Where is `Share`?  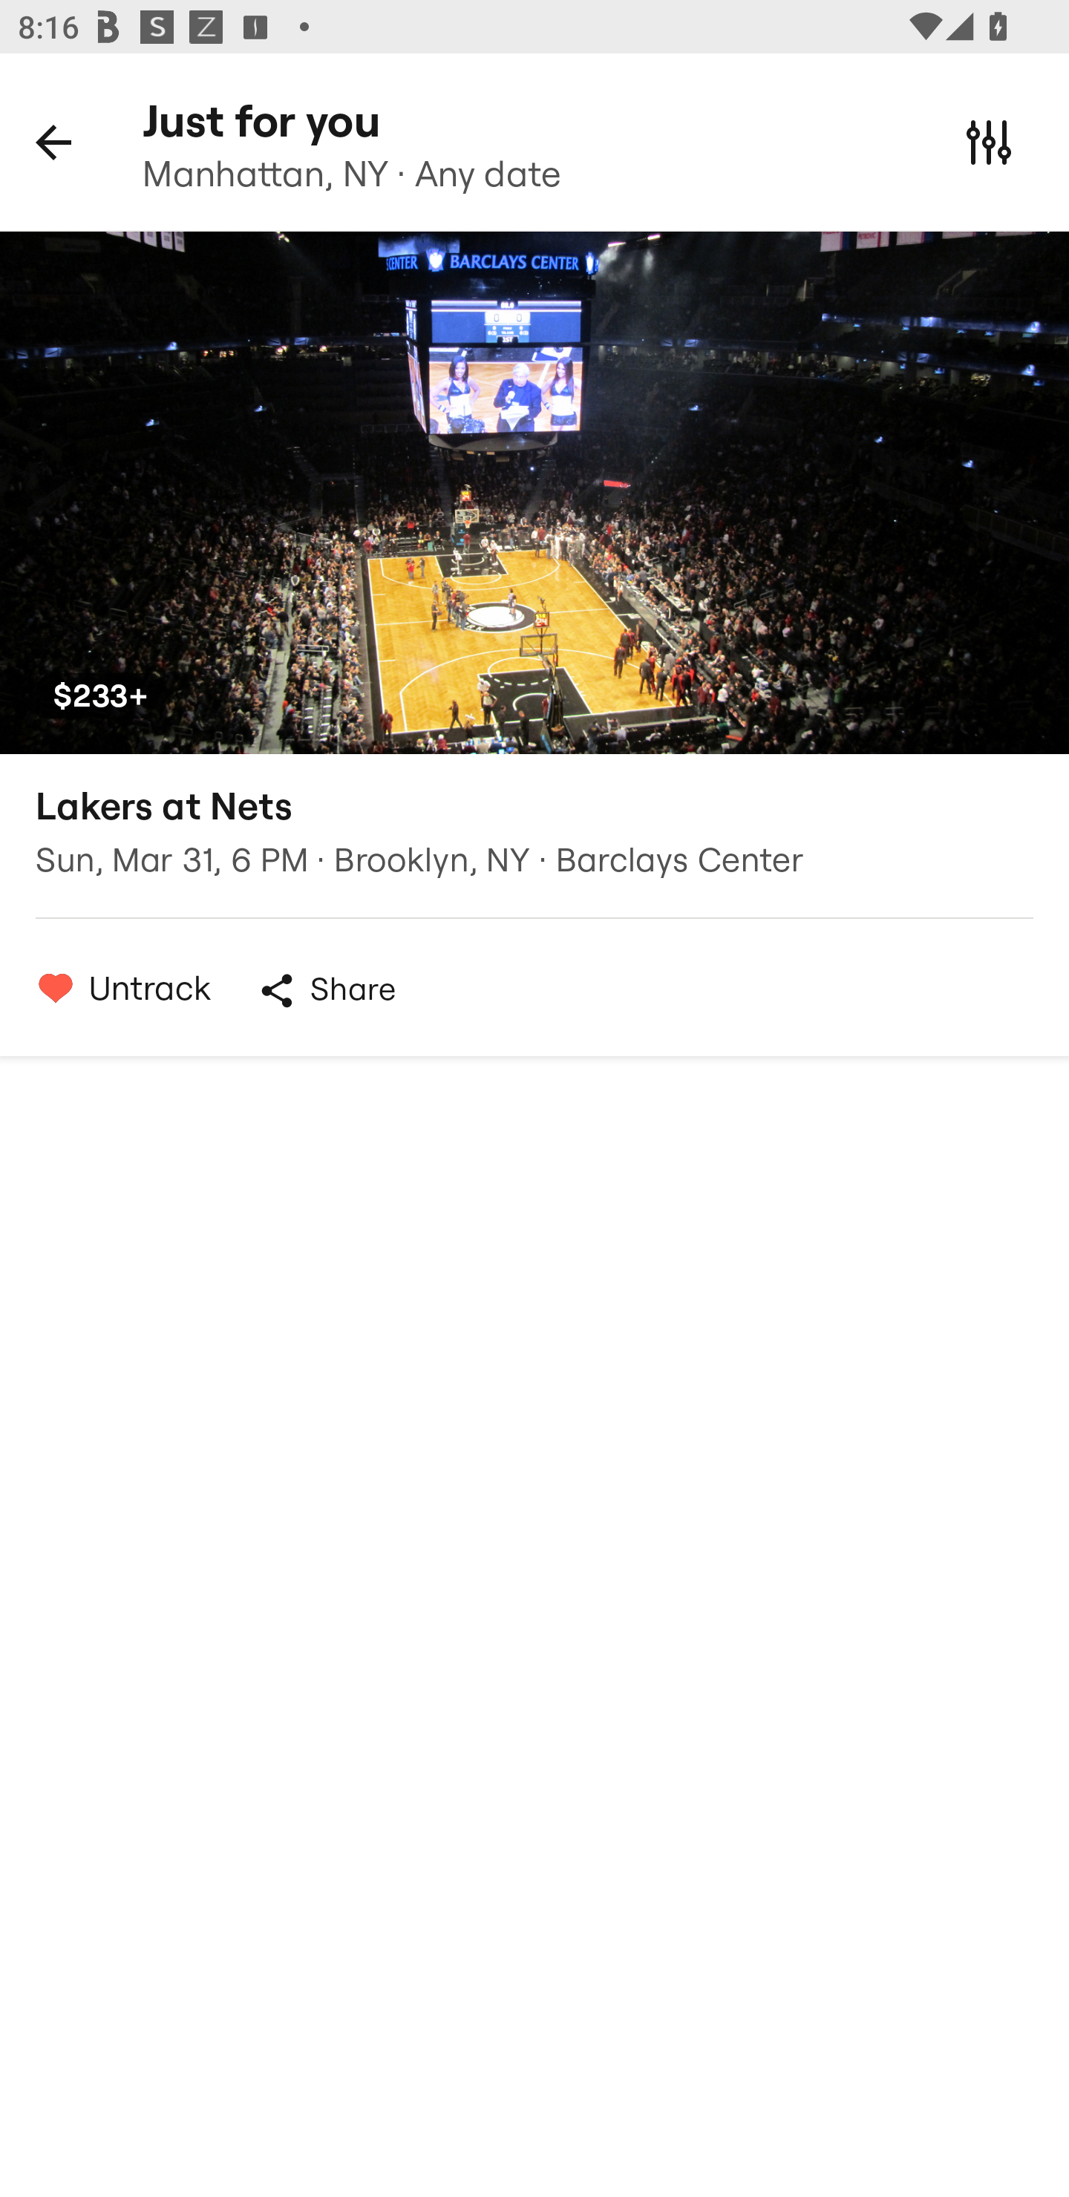
Share is located at coordinates (327, 990).